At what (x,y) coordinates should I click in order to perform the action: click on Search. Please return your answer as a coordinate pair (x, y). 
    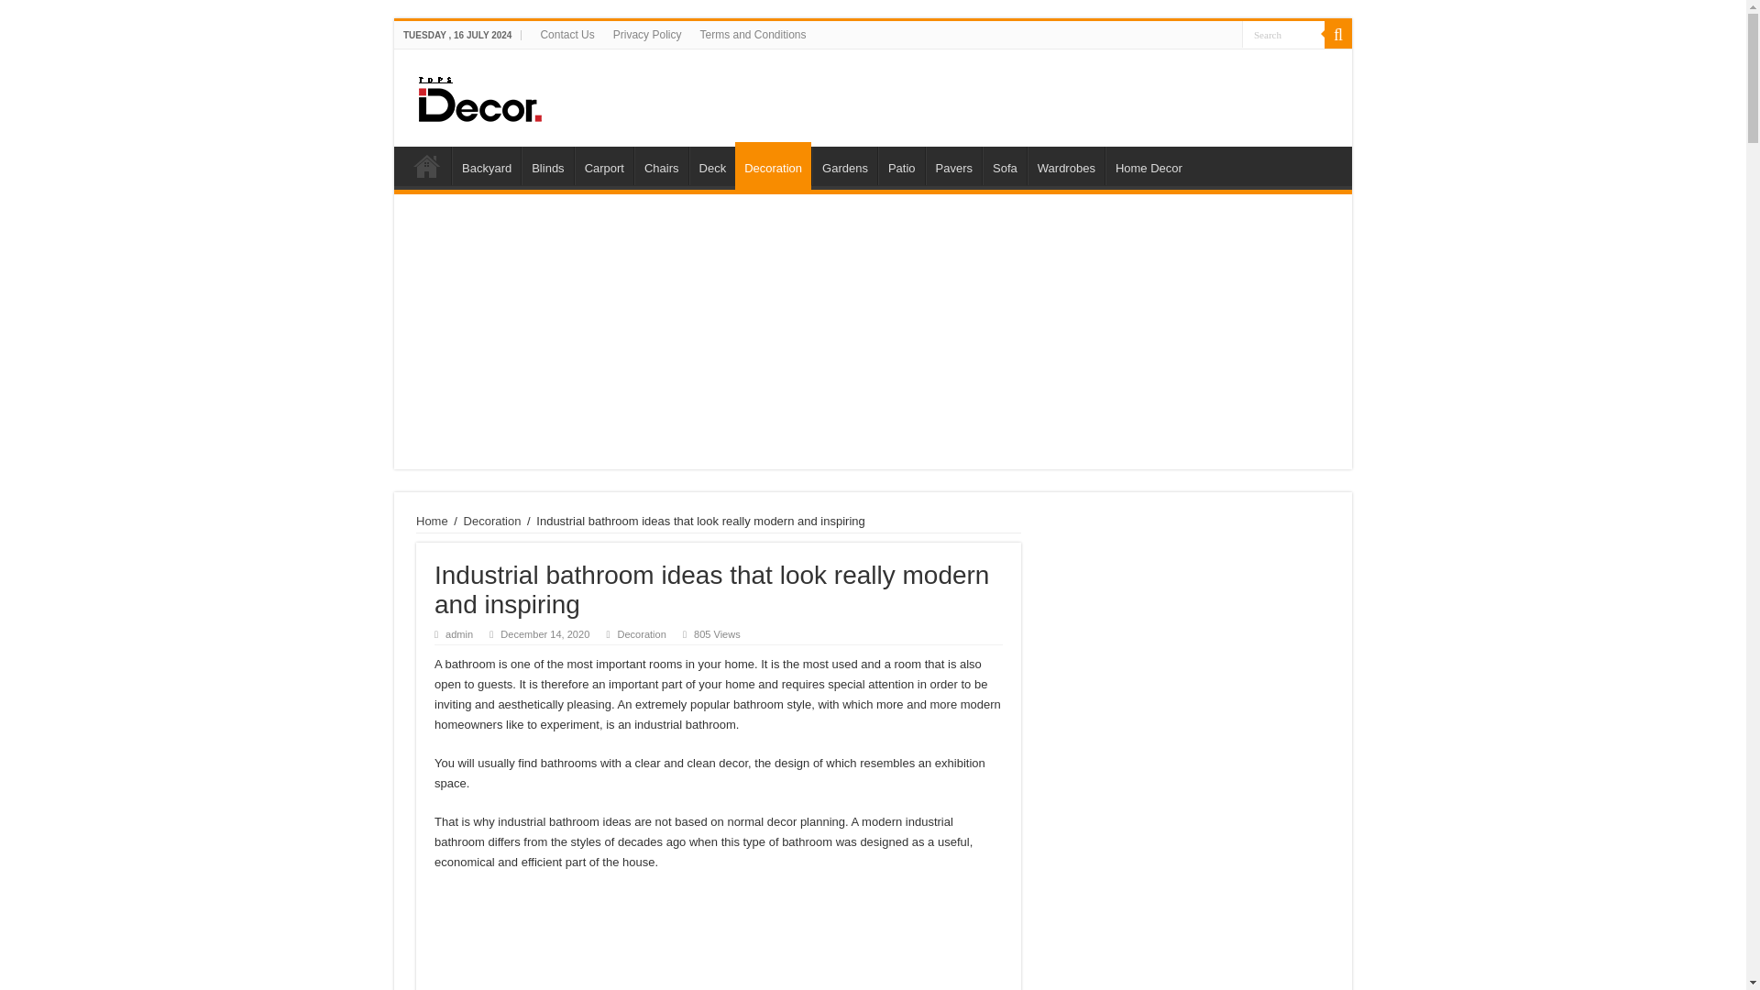
    Looking at the image, I should click on (1338, 34).